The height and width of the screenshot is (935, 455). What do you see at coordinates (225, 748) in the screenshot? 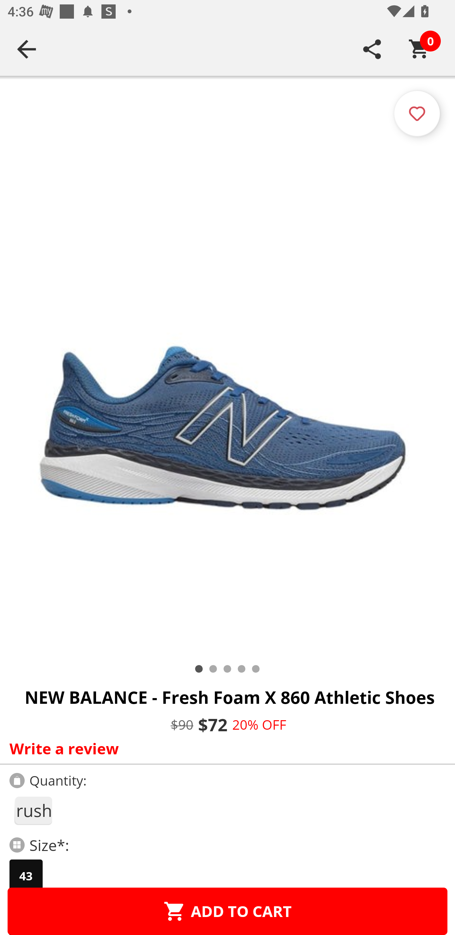
I see `Write a review` at bounding box center [225, 748].